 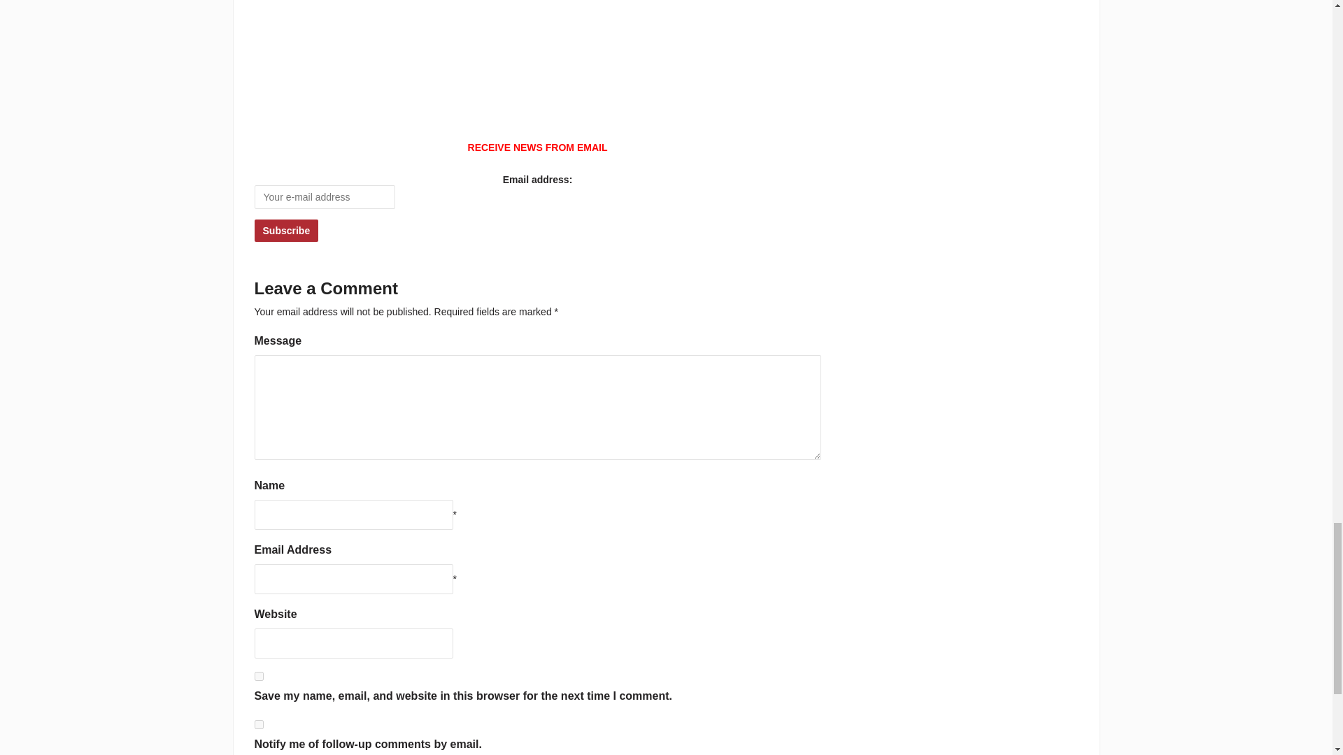 What do you see at coordinates (259, 724) in the screenshot?
I see `subscribe` at bounding box center [259, 724].